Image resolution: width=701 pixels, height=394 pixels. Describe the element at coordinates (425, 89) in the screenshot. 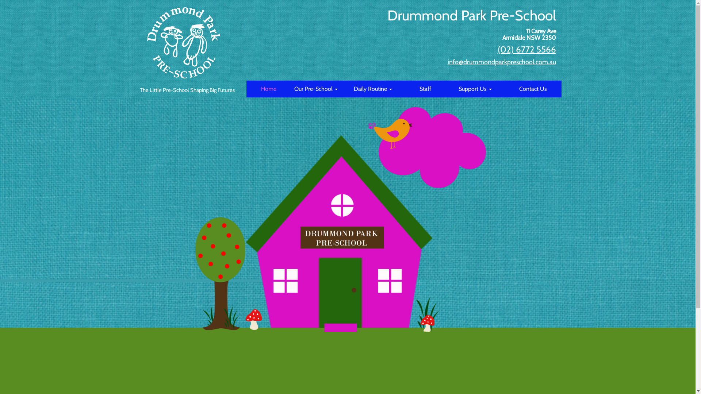

I see `Staff` at that location.